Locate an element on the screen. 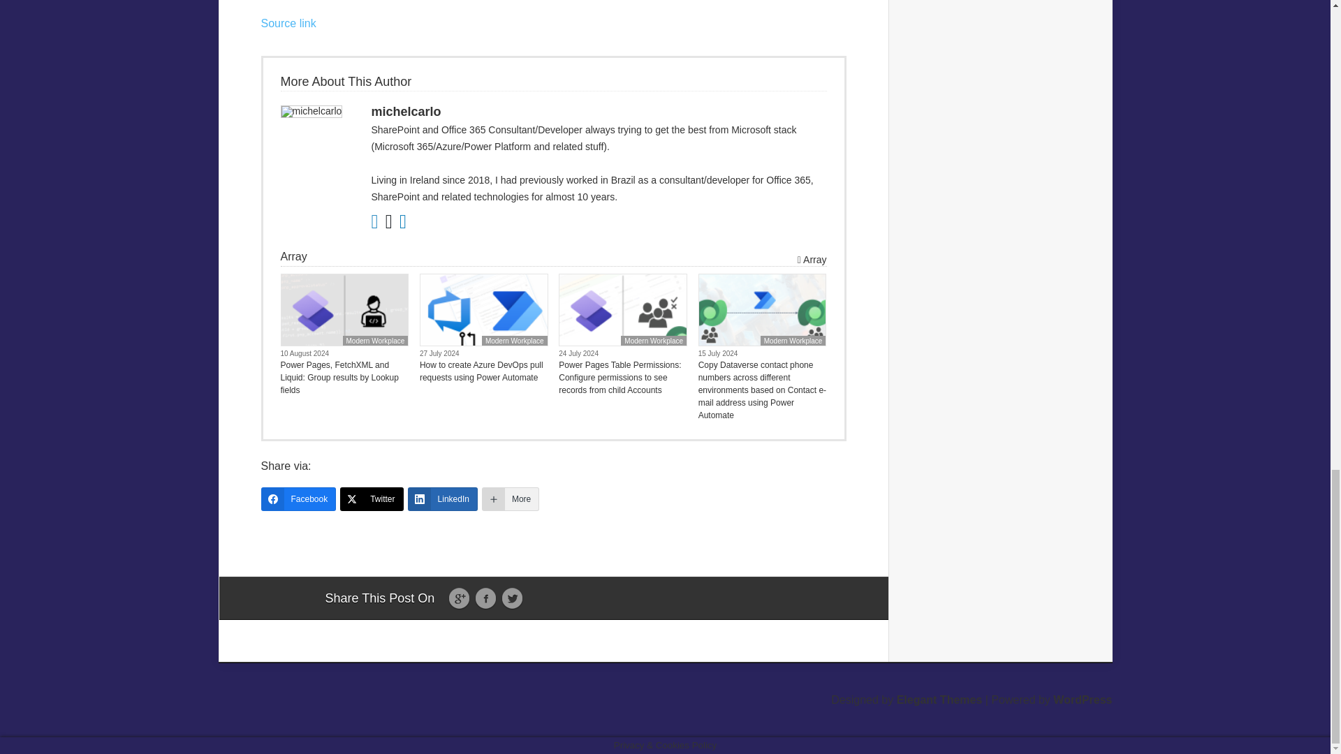 This screenshot has width=1341, height=754. Array is located at coordinates (812, 260).